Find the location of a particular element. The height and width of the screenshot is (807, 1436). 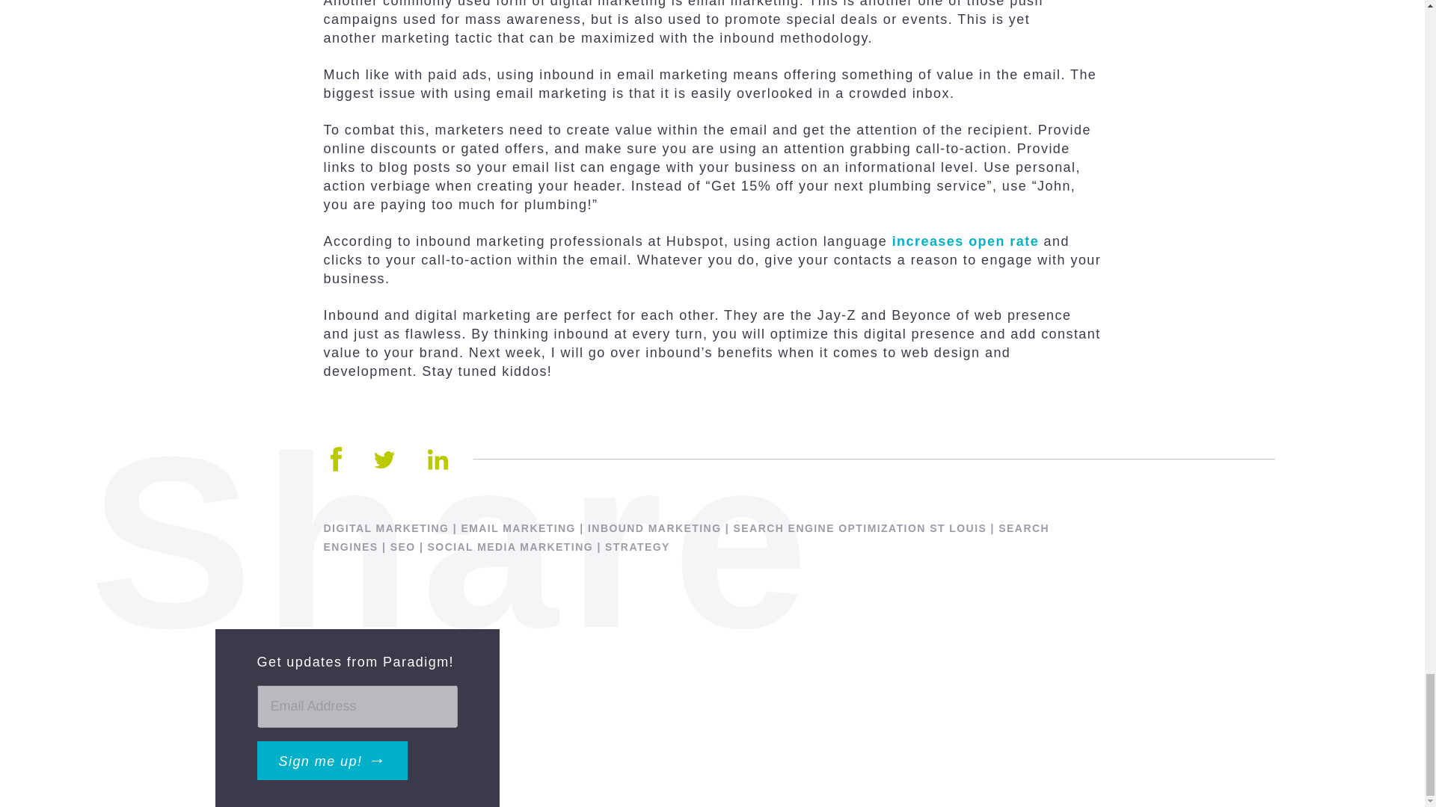

Share on Linkedin is located at coordinates (438, 459).